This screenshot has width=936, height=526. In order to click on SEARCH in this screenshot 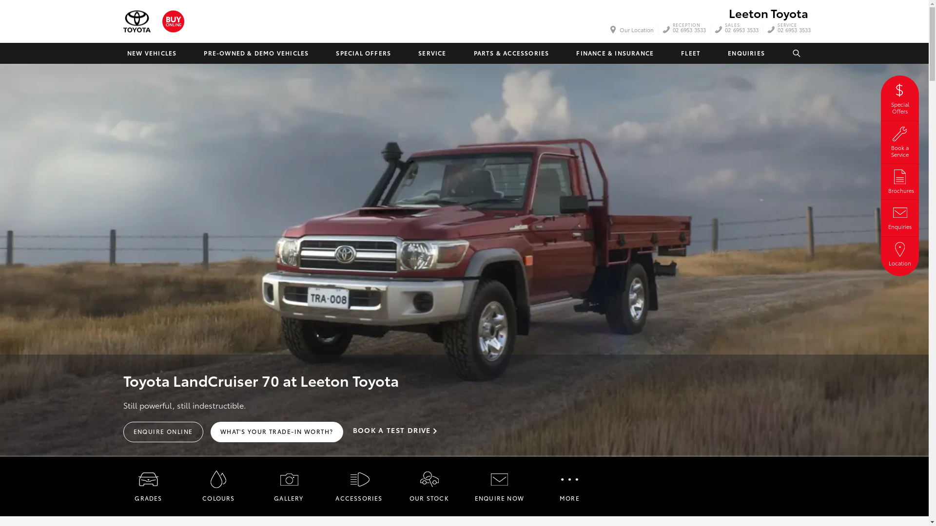, I will do `click(797, 54)`.